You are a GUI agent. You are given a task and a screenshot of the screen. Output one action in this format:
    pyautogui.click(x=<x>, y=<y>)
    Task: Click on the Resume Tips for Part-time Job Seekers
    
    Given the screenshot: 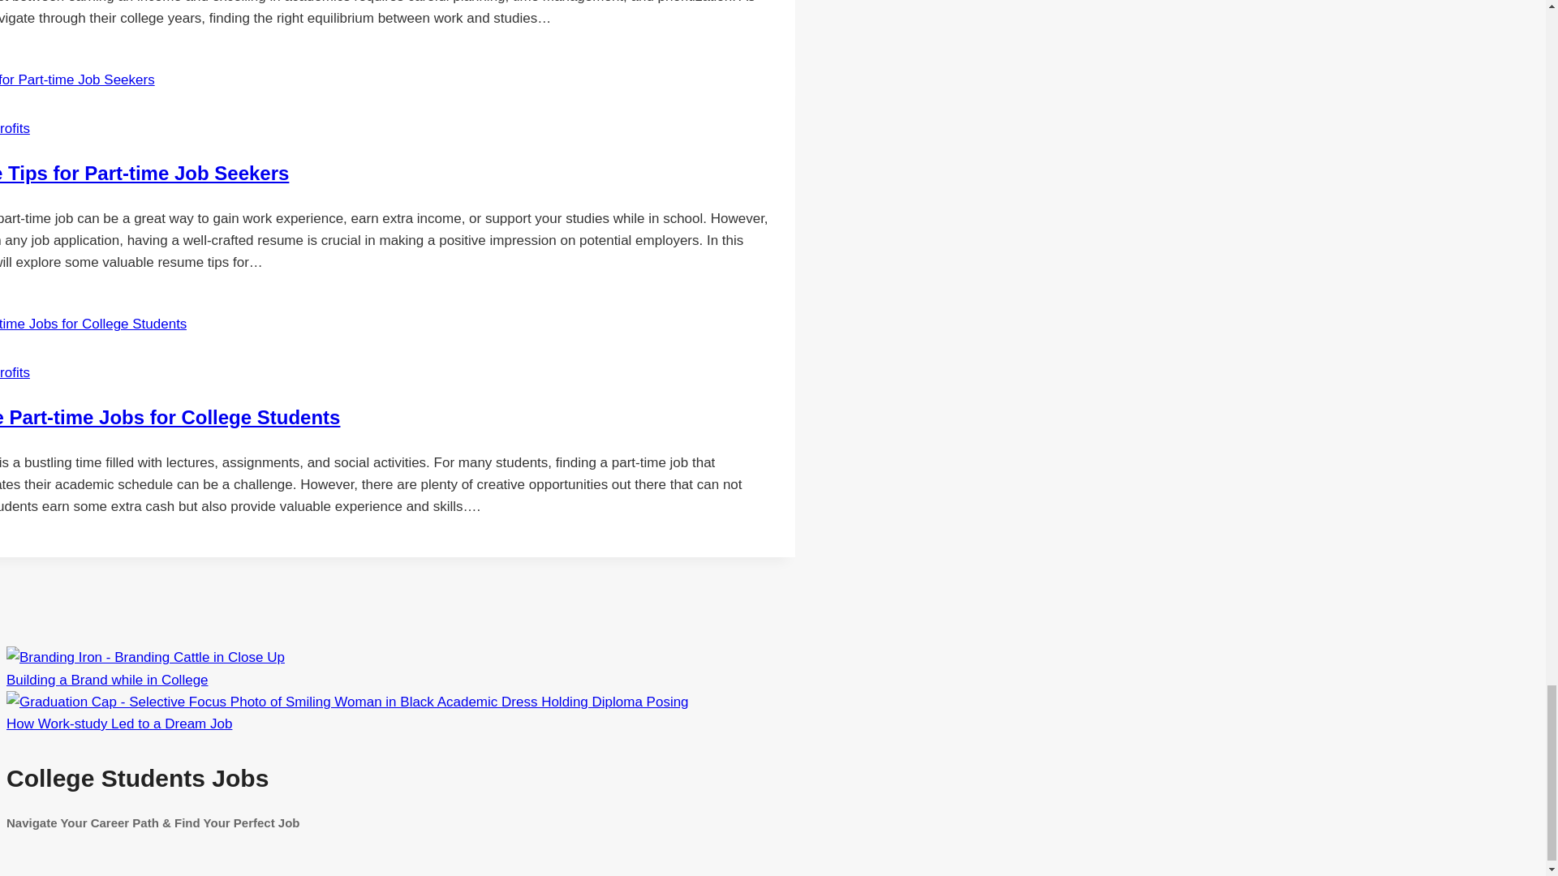 What is the action you would take?
    pyautogui.click(x=144, y=172)
    